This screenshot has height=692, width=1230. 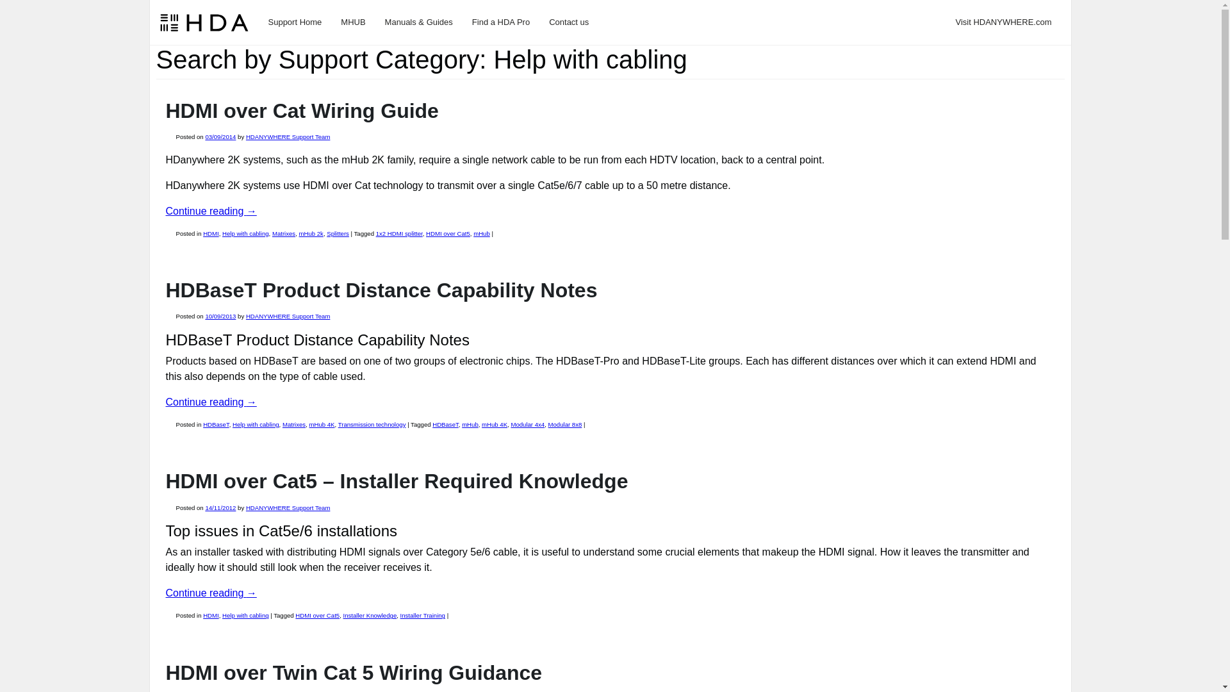 I want to click on mHub, so click(x=482, y=233).